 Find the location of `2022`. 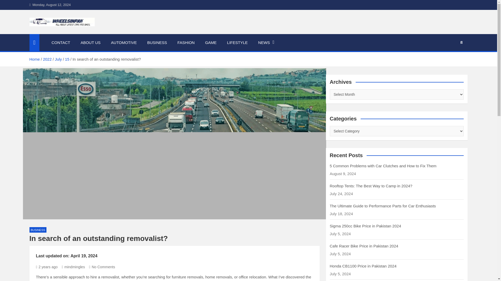

2022 is located at coordinates (47, 59).